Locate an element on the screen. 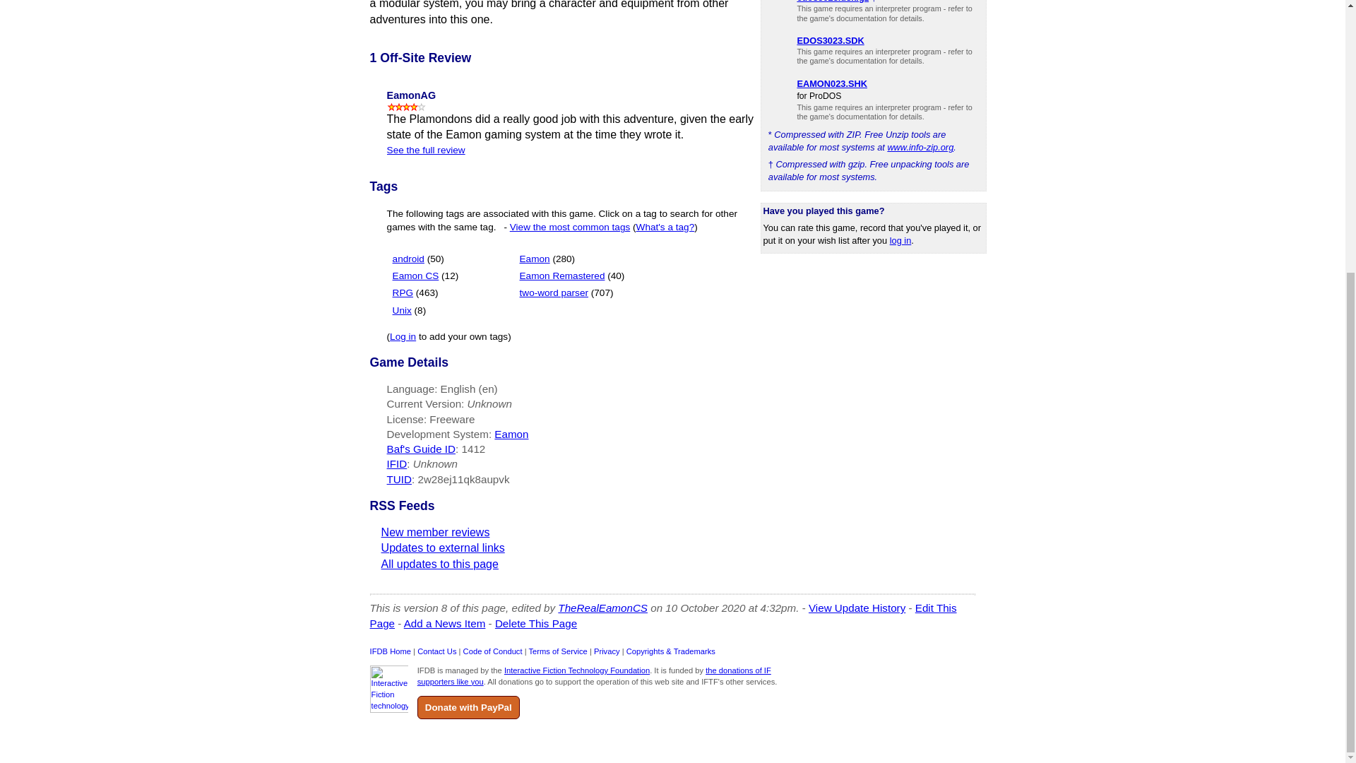 The height and width of the screenshot is (763, 1356). 8 games have this tag is located at coordinates (421, 311).